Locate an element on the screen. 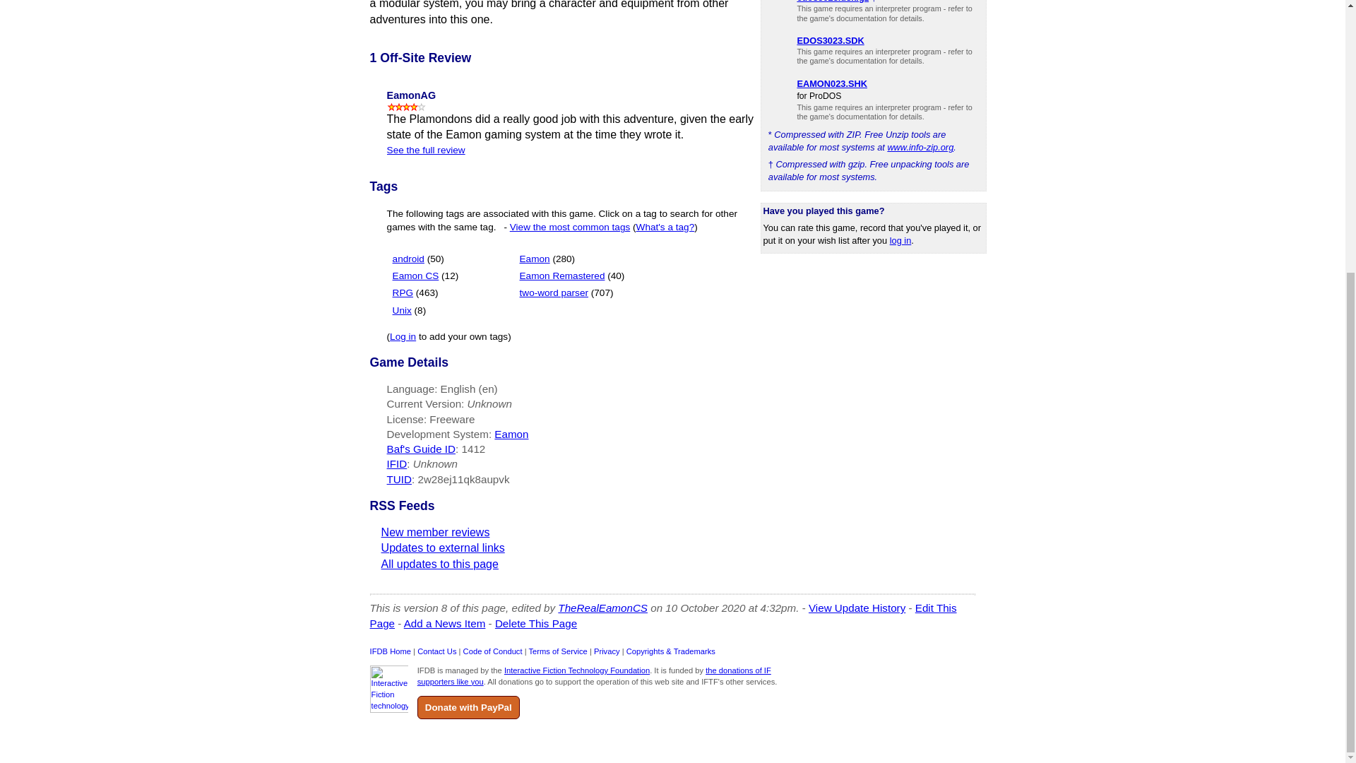 The height and width of the screenshot is (763, 1356). 8 games have this tag is located at coordinates (421, 311).